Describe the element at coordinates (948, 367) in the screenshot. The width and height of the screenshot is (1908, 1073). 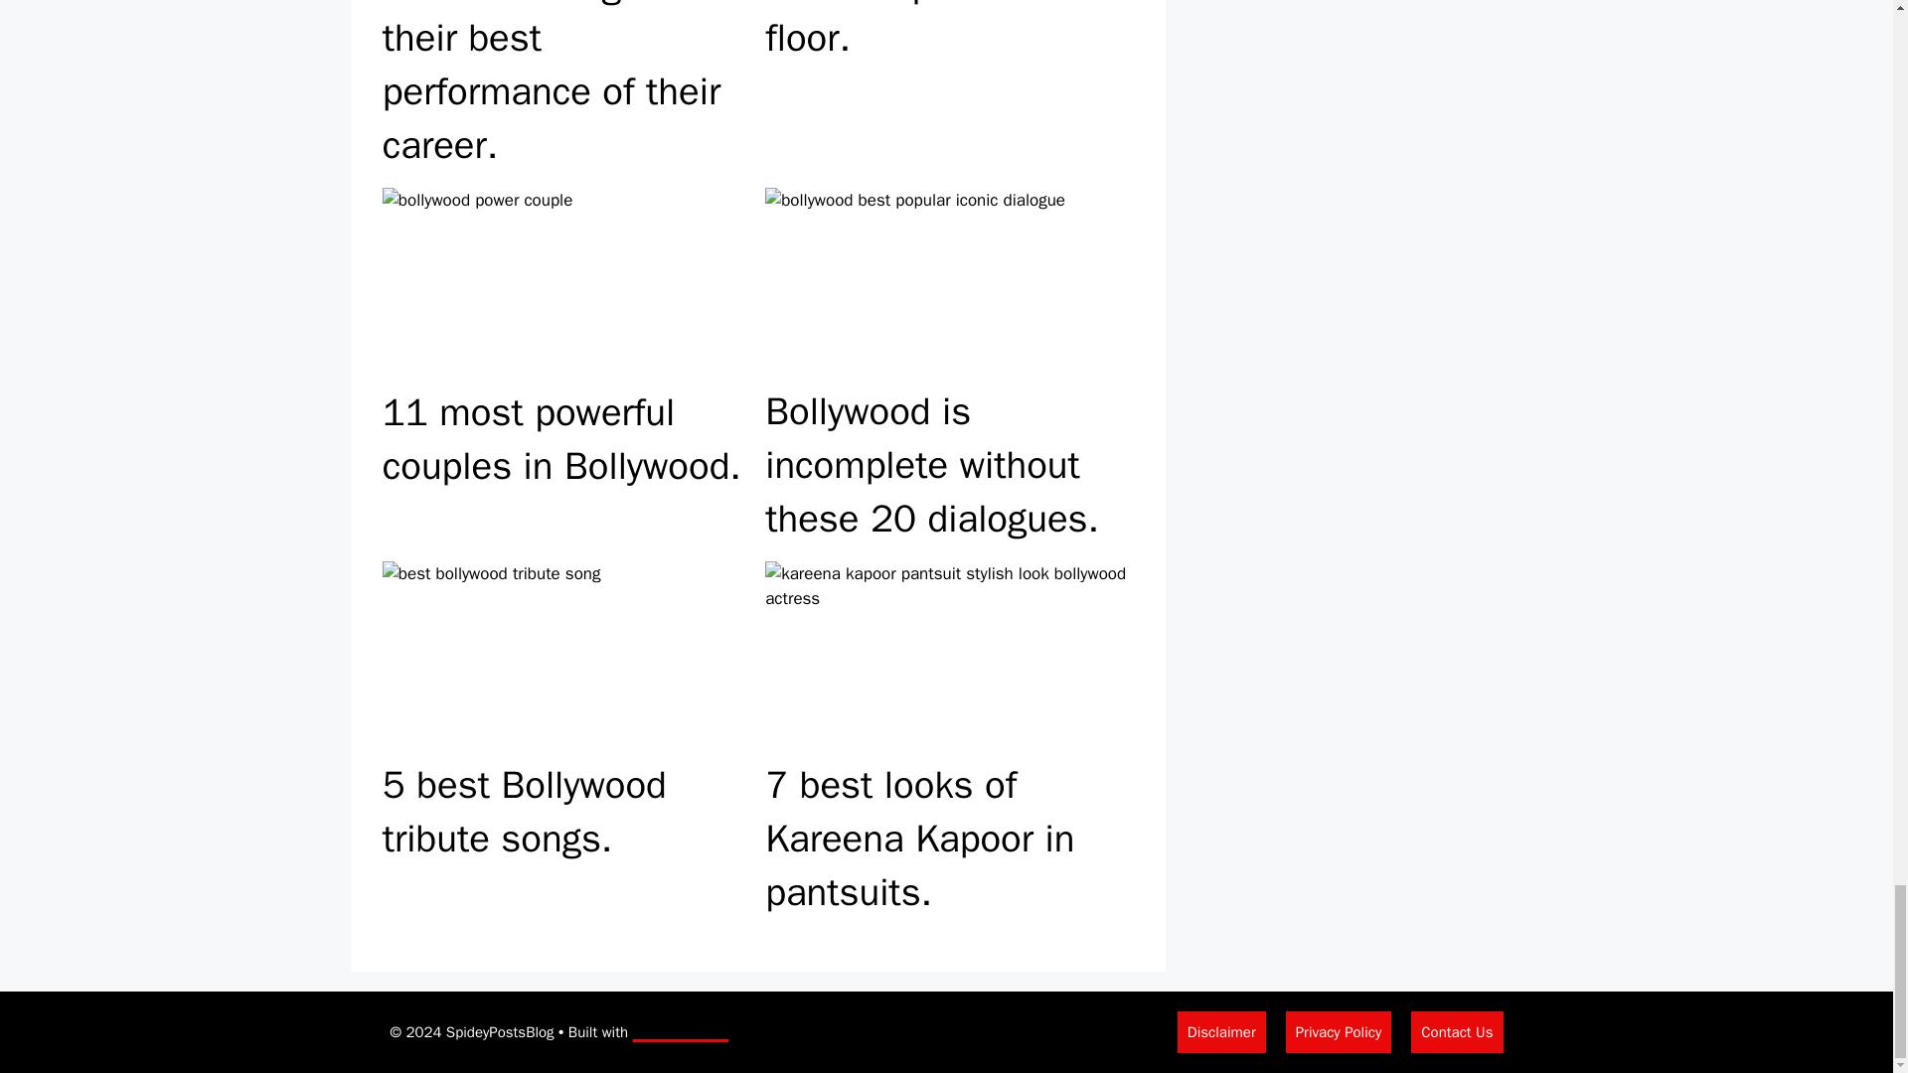
I see `Bollywood is incomplete without these 20 dialogues.` at that location.